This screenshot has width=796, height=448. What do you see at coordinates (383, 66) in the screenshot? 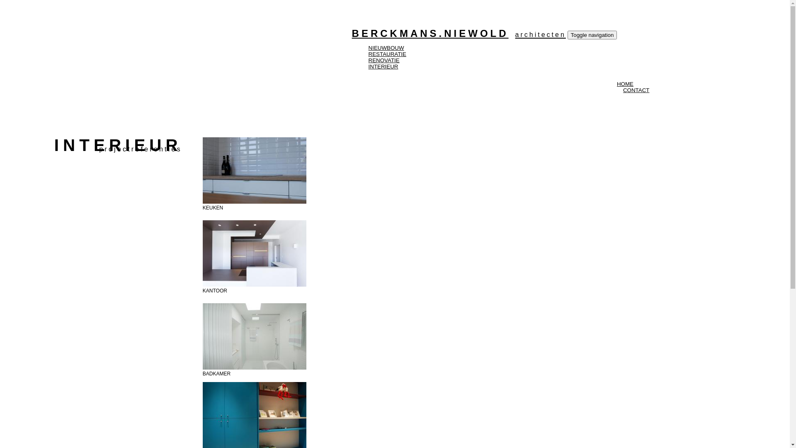
I see `INTERIEUR` at bounding box center [383, 66].